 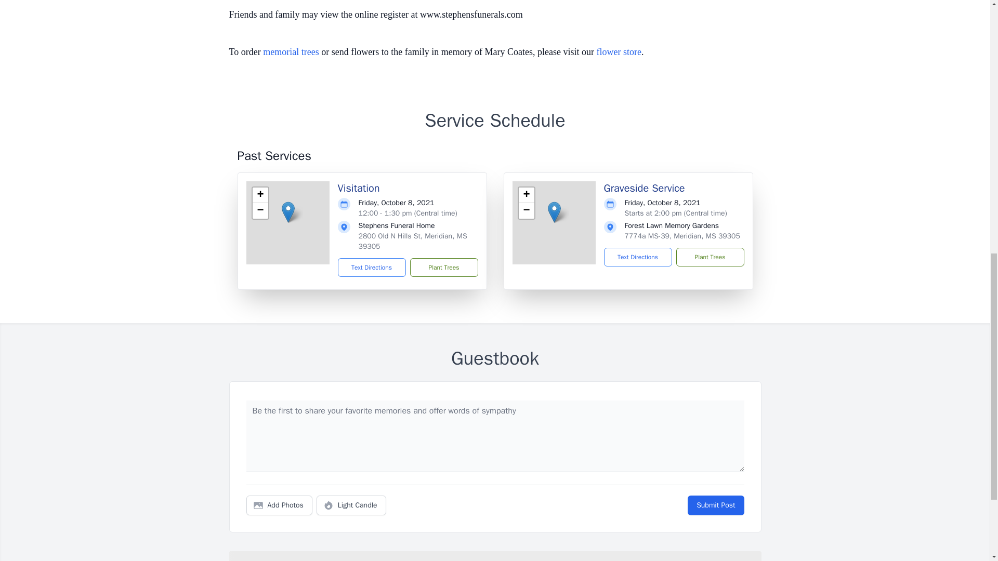 I want to click on Zoom in, so click(x=260, y=195).